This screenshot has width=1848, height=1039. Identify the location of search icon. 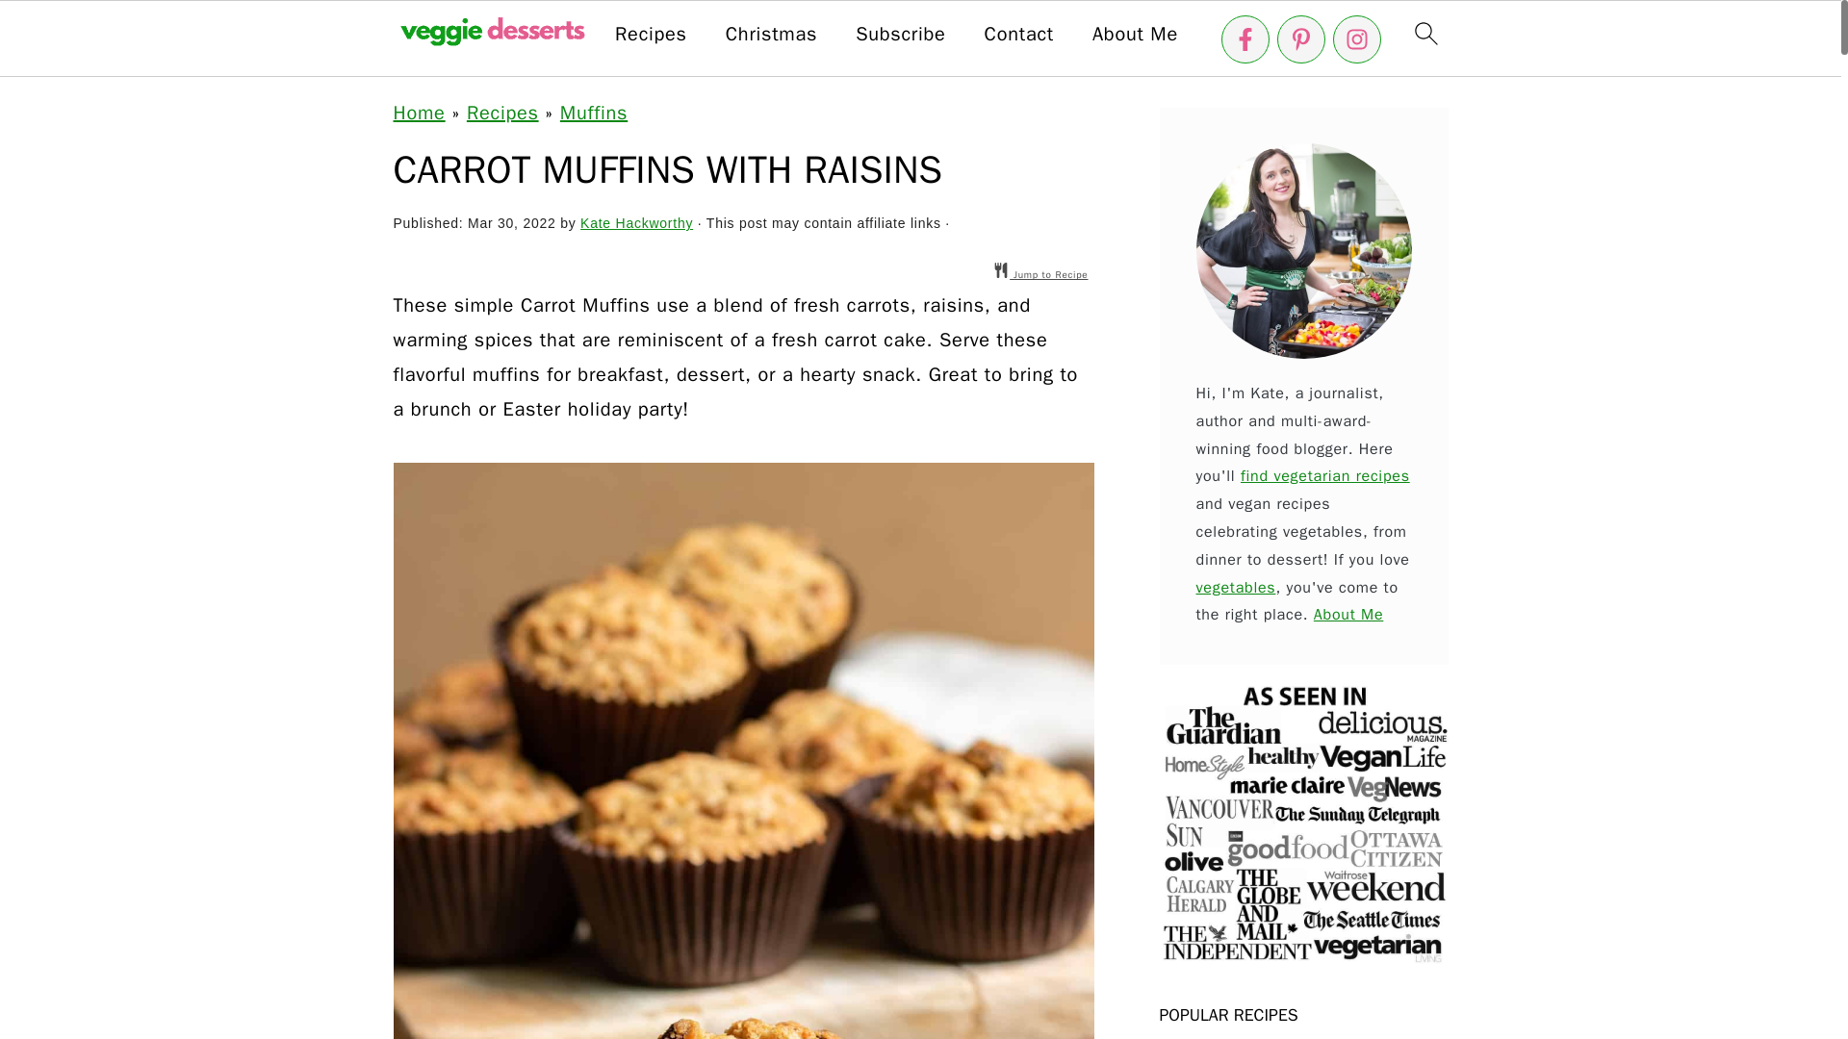
(1424, 33).